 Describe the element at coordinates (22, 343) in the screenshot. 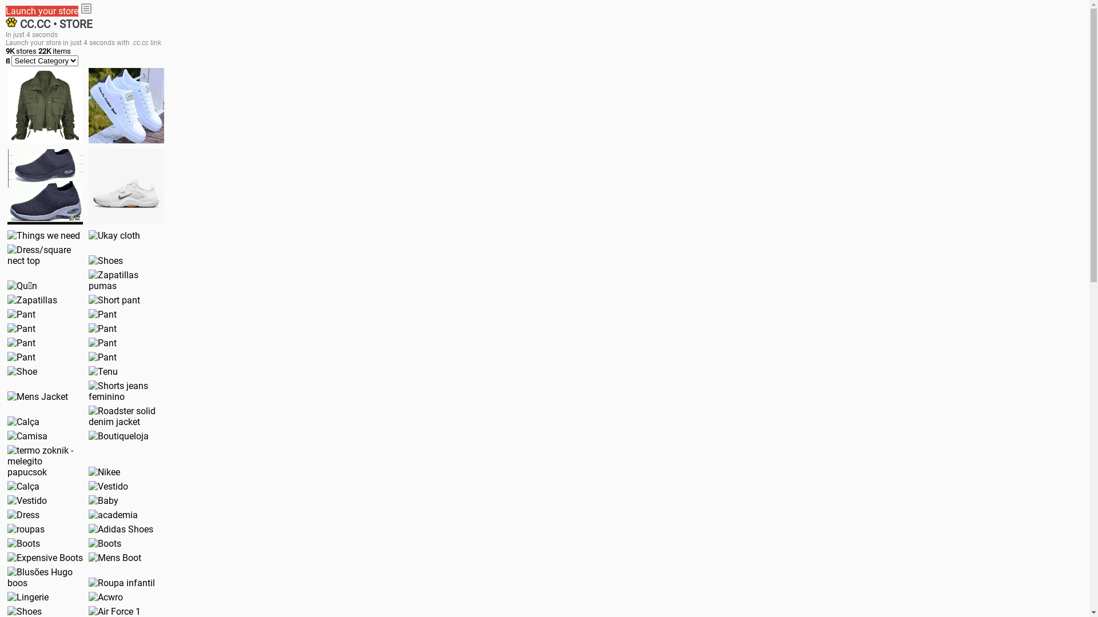

I see `Pant` at that location.